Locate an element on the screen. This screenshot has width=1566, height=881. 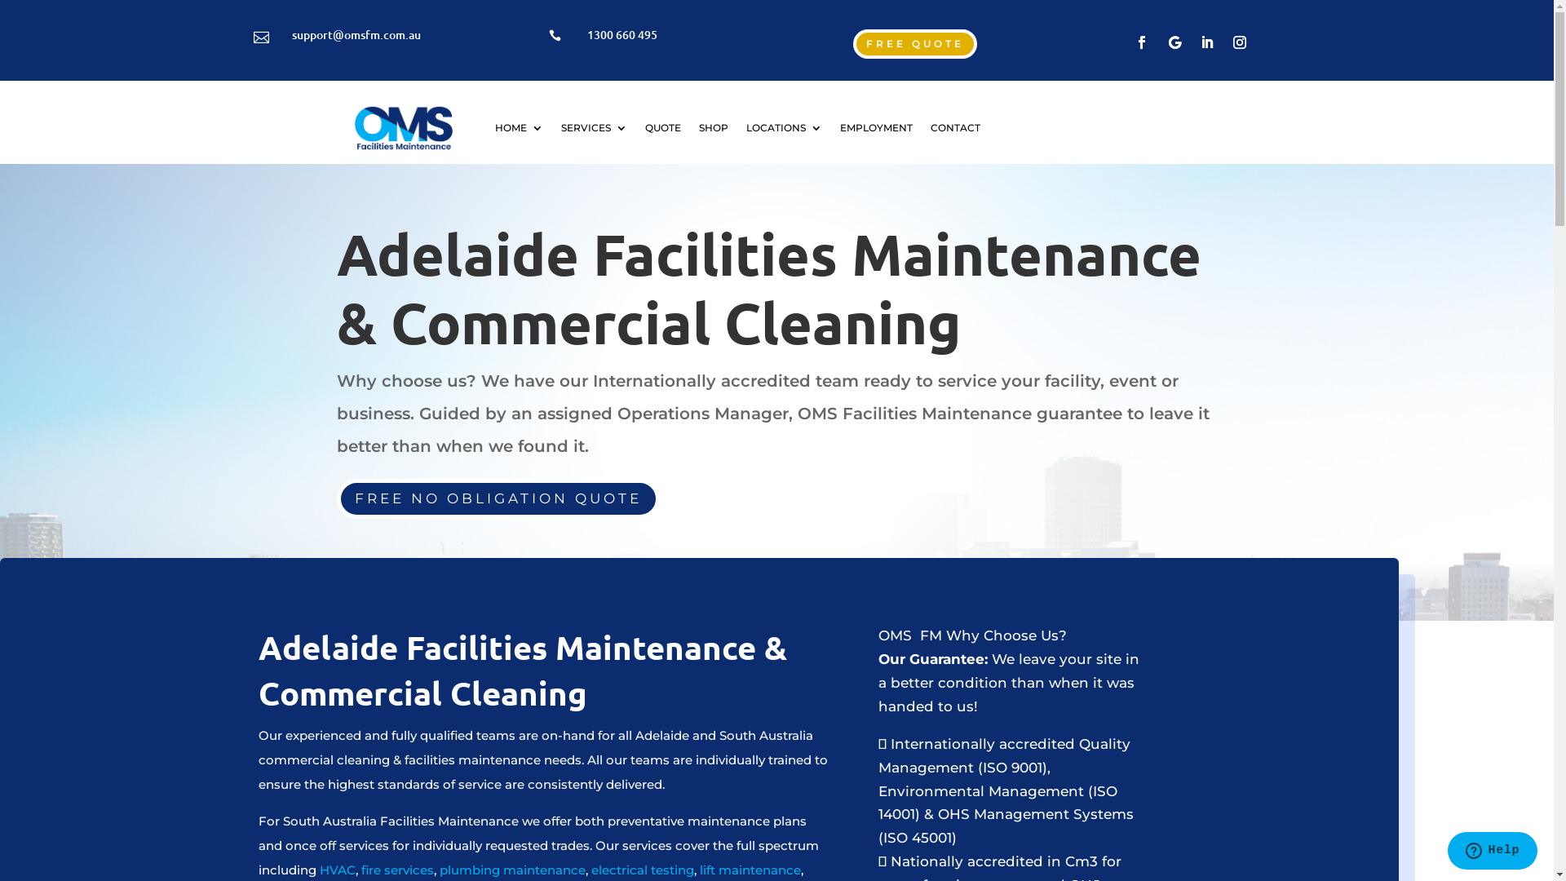
Opens a widget where you can chat to one of our agents is located at coordinates (1493, 852).